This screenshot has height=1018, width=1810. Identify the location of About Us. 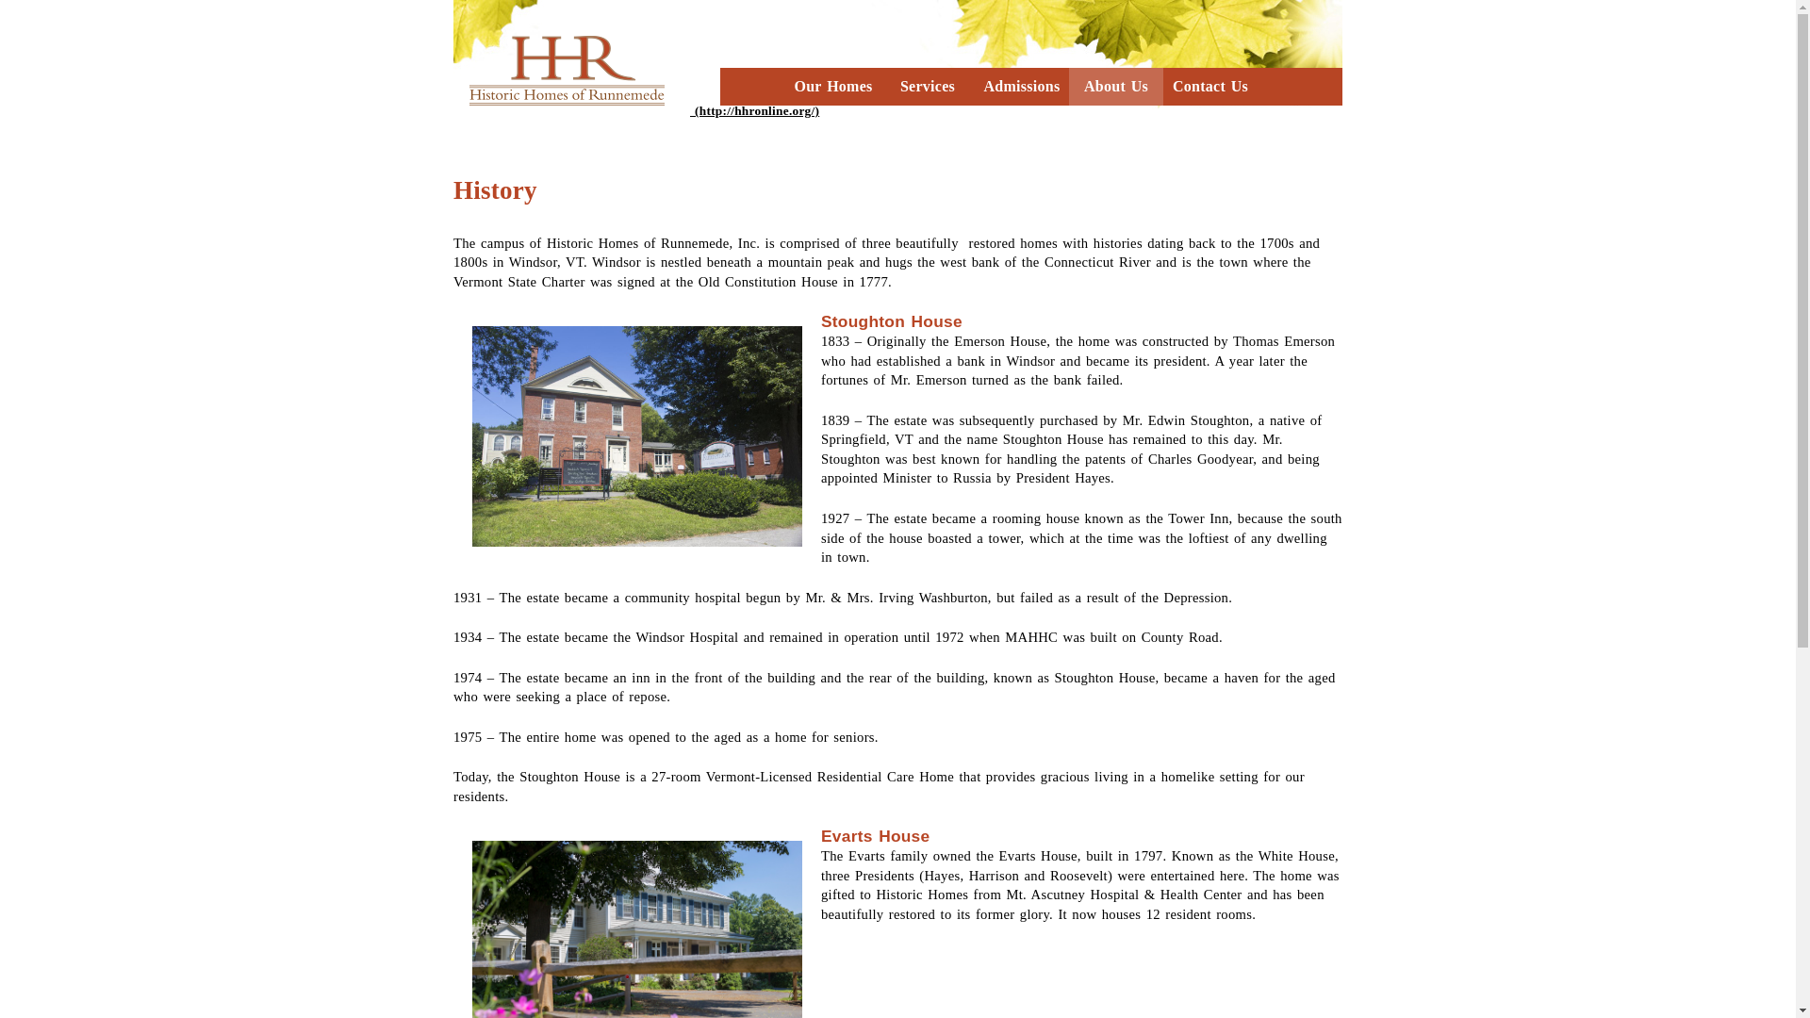
(1116, 87).